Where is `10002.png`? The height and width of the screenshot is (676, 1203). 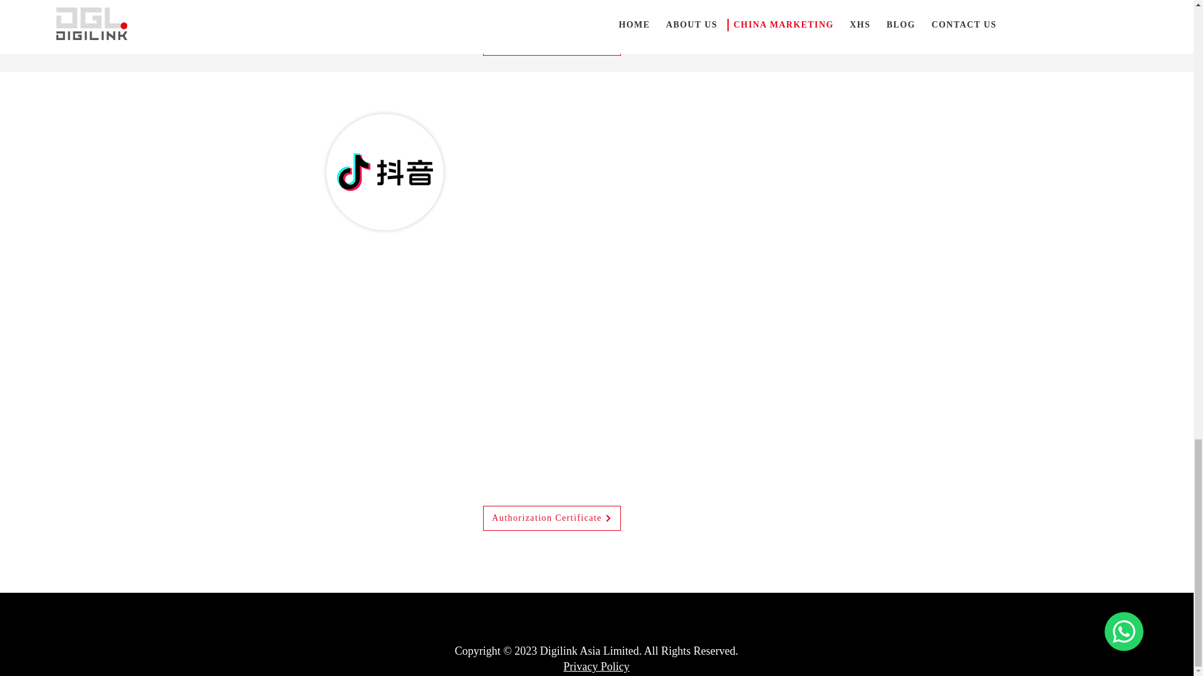 10002.png is located at coordinates (385, 172).